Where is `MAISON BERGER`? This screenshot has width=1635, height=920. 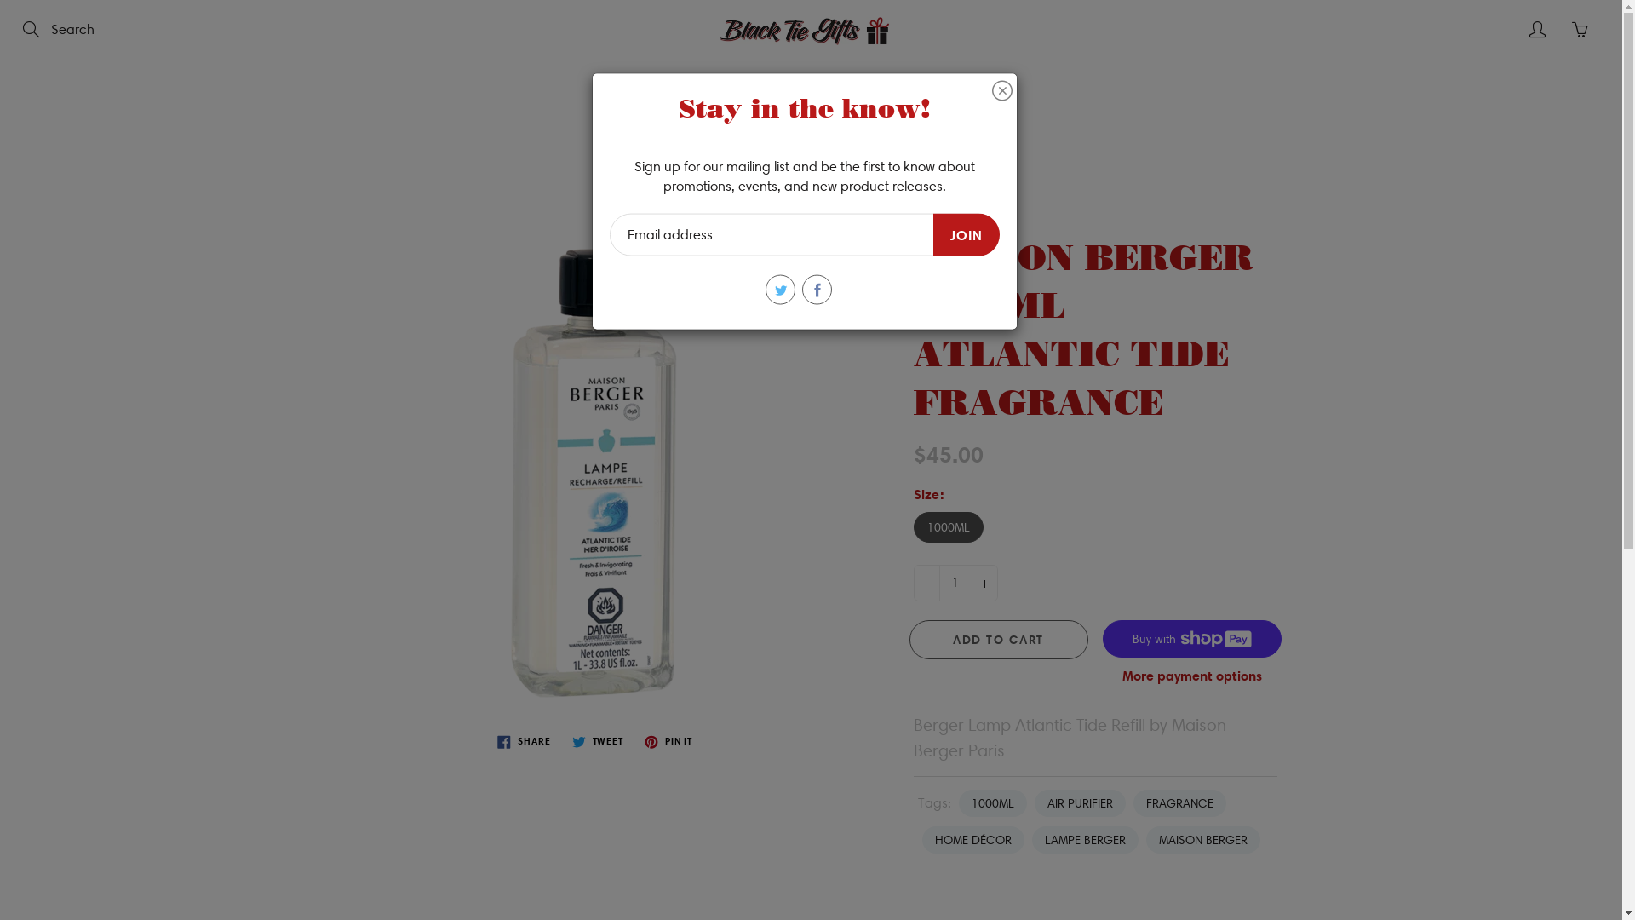
MAISON BERGER is located at coordinates (1203, 840).